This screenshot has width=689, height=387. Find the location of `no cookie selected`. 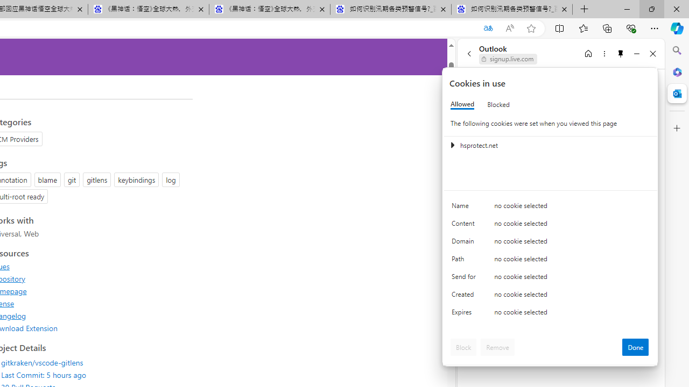

no cookie selected is located at coordinates (572, 315).